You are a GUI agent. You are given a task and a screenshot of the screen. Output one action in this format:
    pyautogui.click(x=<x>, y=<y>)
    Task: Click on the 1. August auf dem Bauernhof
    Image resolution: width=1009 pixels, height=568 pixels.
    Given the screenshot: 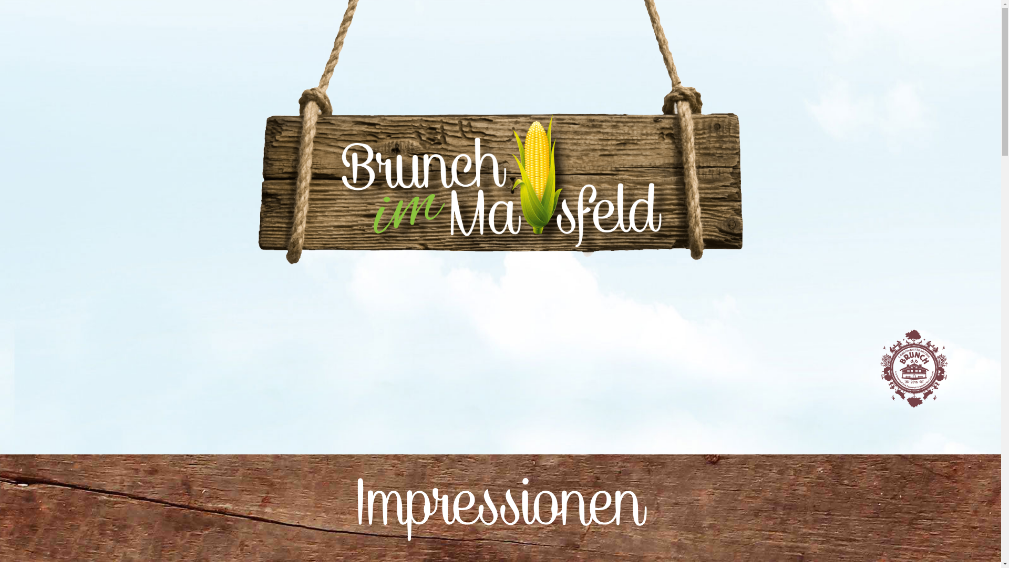 What is the action you would take?
    pyautogui.click(x=914, y=367)
    